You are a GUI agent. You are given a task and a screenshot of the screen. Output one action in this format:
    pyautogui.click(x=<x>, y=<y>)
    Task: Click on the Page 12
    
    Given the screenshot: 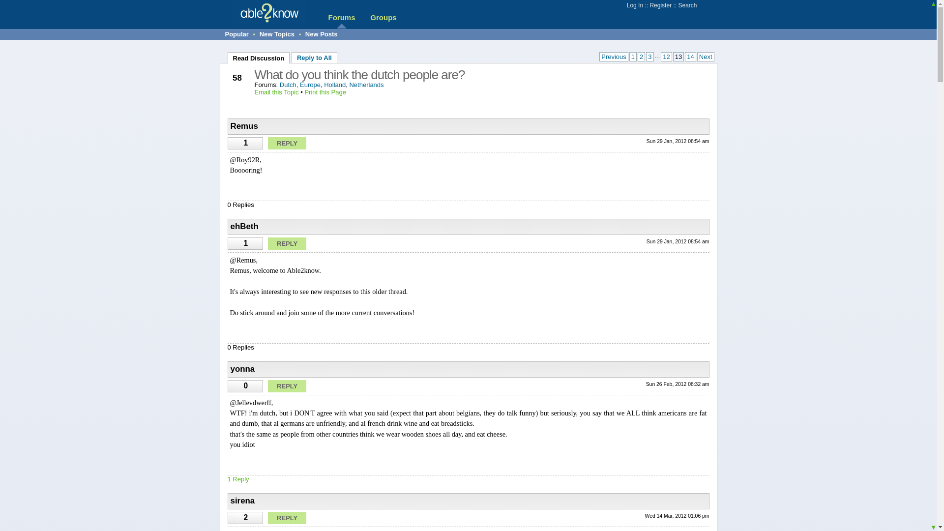 What is the action you would take?
    pyautogui.click(x=666, y=57)
    